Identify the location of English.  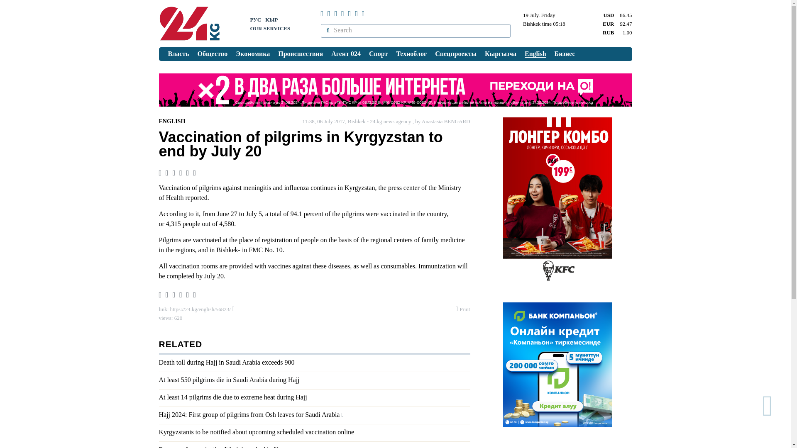
(535, 54).